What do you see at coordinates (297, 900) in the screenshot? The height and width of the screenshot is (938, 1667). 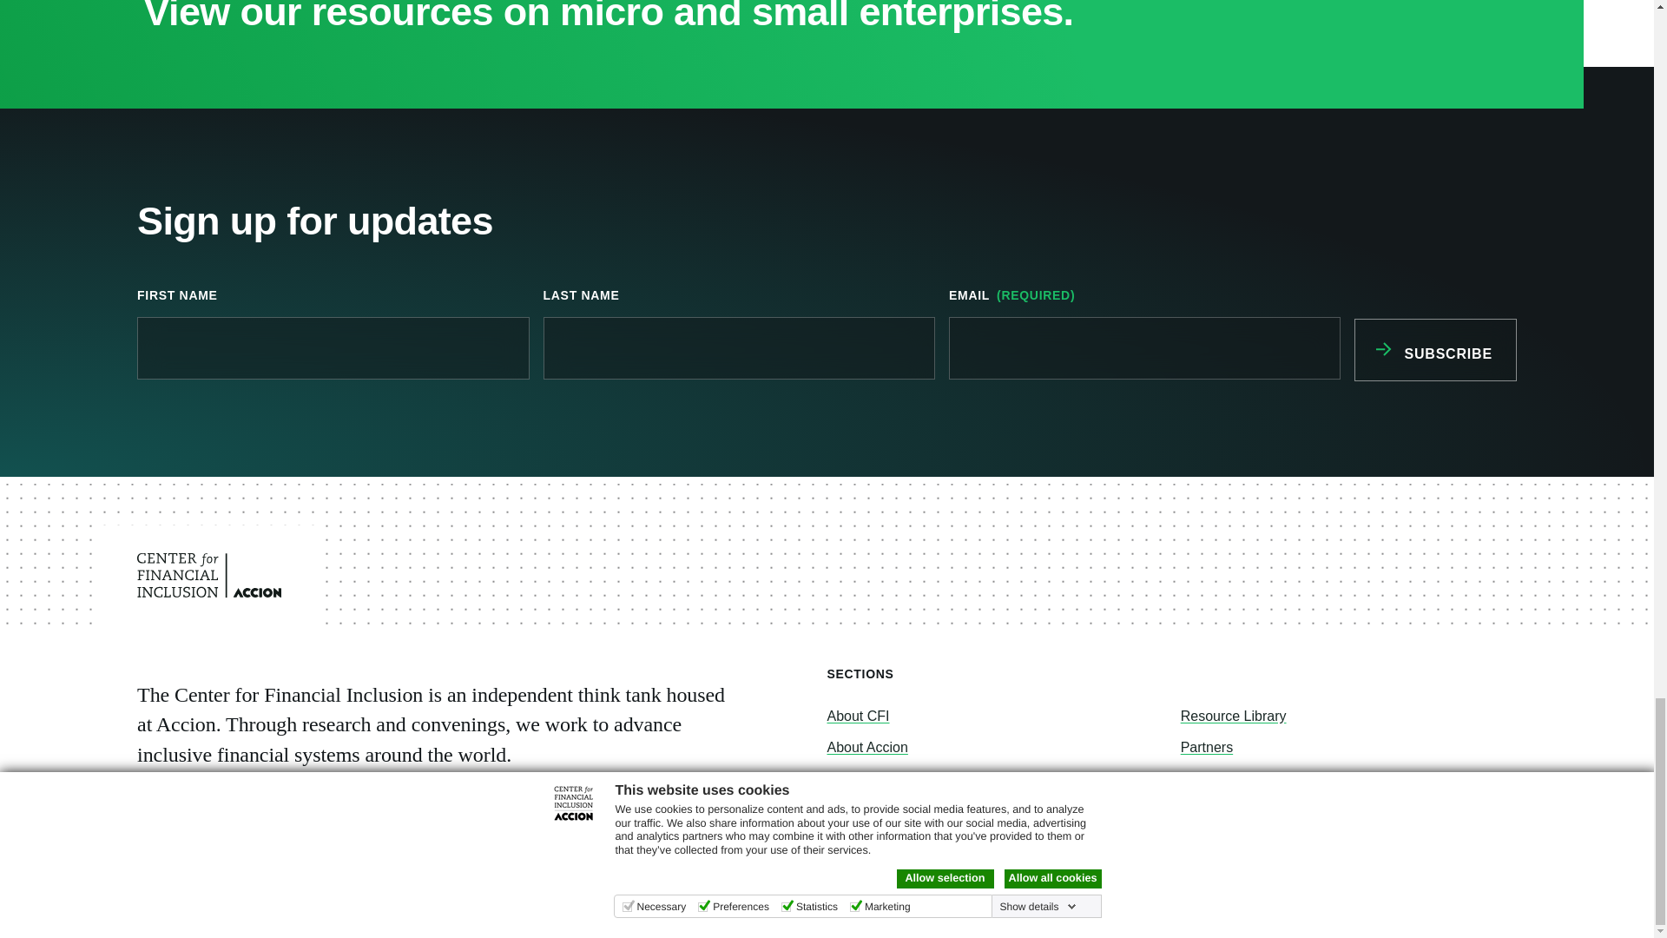 I see `YouTube` at bounding box center [297, 900].